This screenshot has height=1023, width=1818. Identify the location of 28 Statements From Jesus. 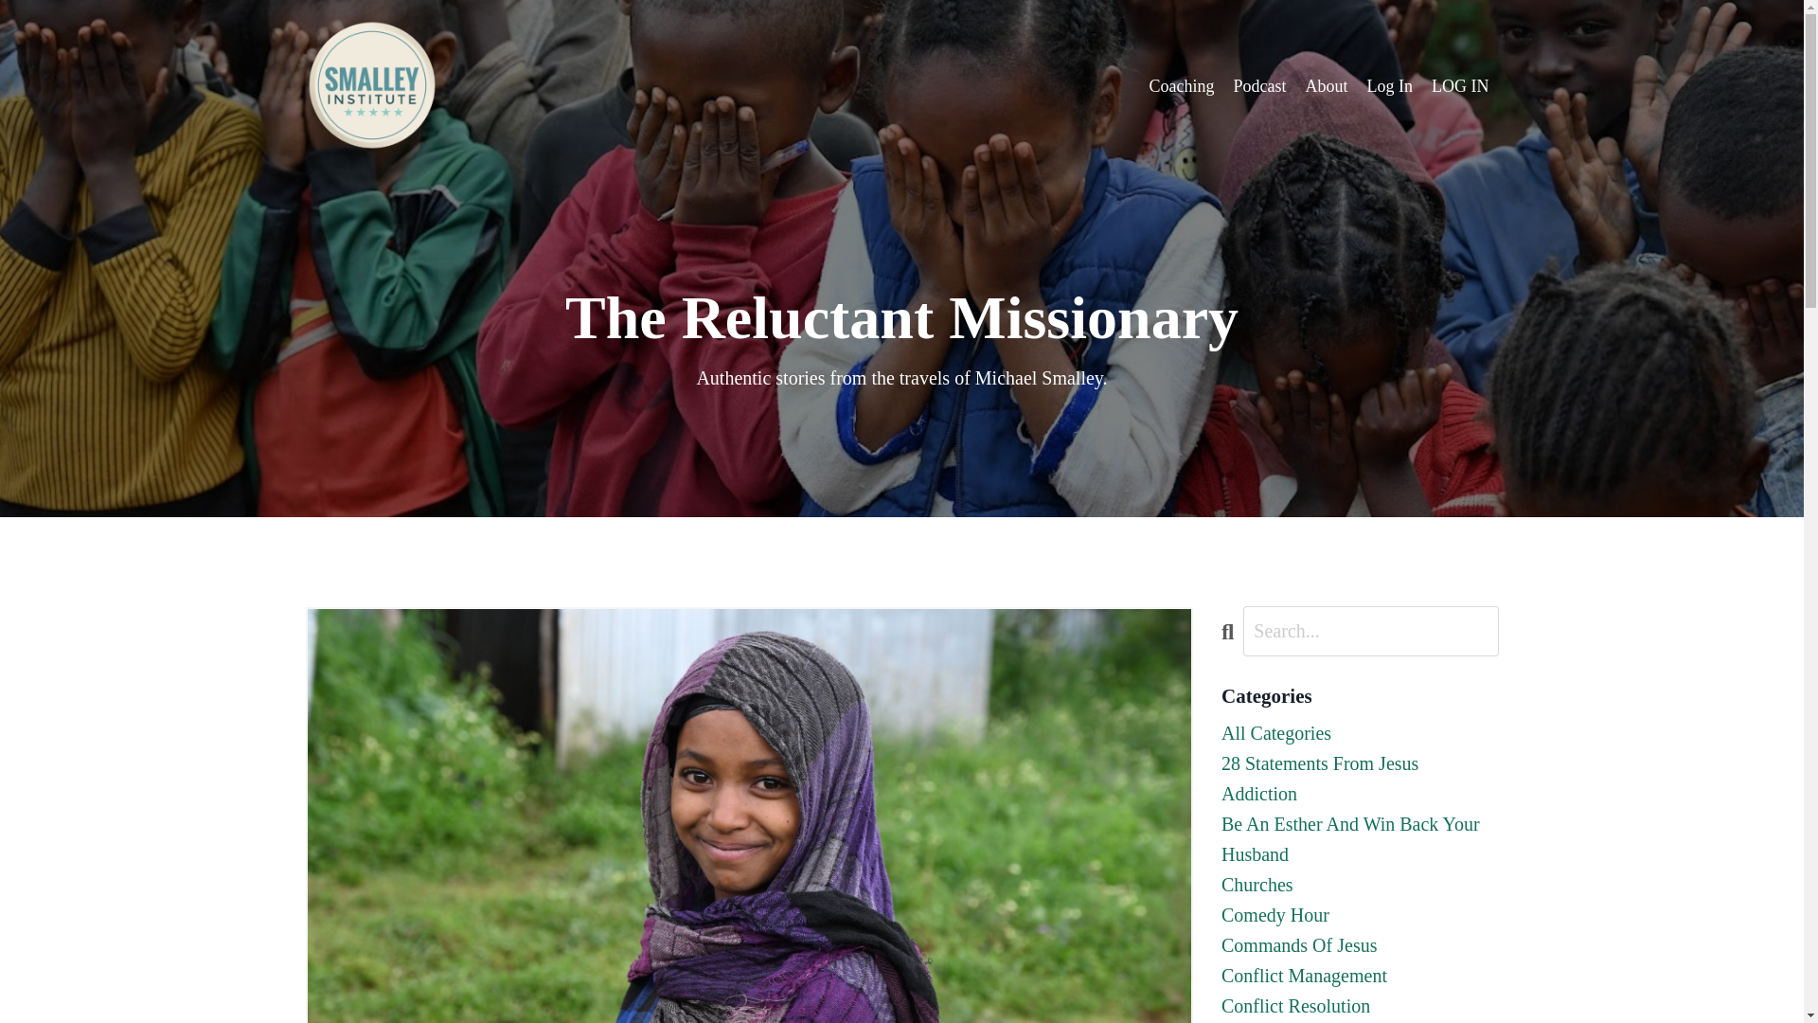
(1360, 763).